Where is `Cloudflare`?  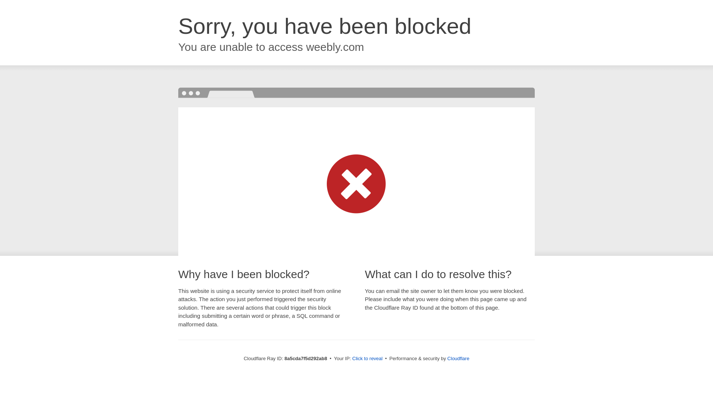
Cloudflare is located at coordinates (458, 358).